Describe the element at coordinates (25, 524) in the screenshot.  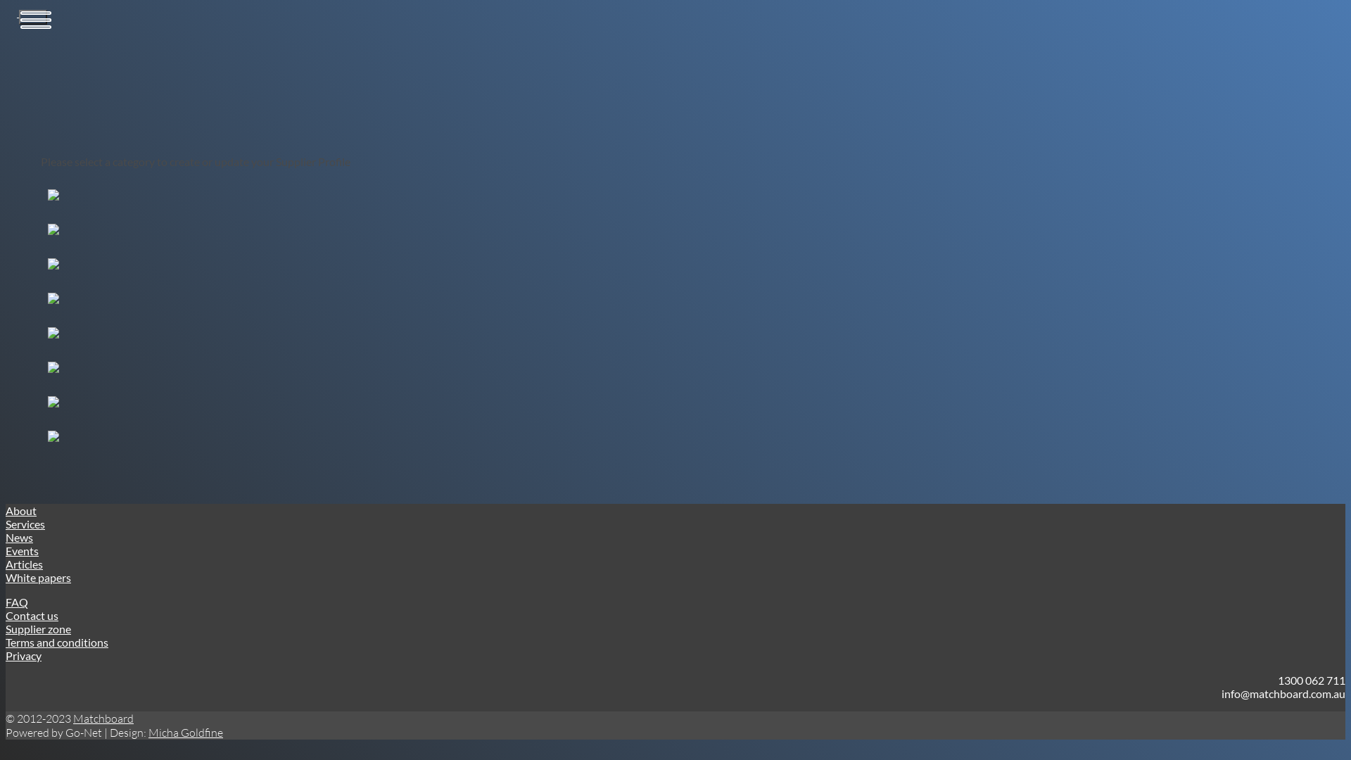
I see `Services` at that location.